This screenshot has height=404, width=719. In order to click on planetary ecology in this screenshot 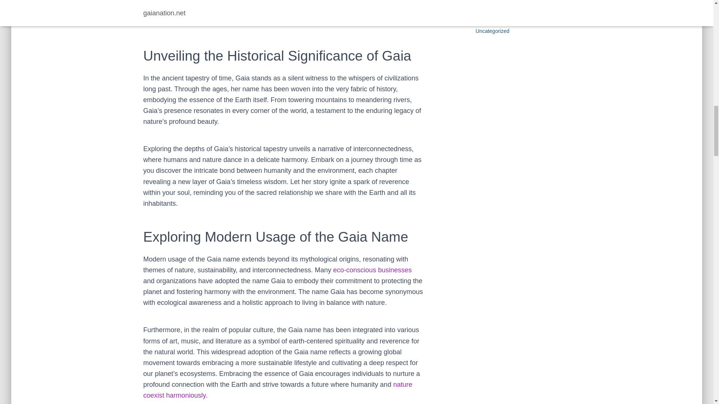, I will do `click(372, 270)`.